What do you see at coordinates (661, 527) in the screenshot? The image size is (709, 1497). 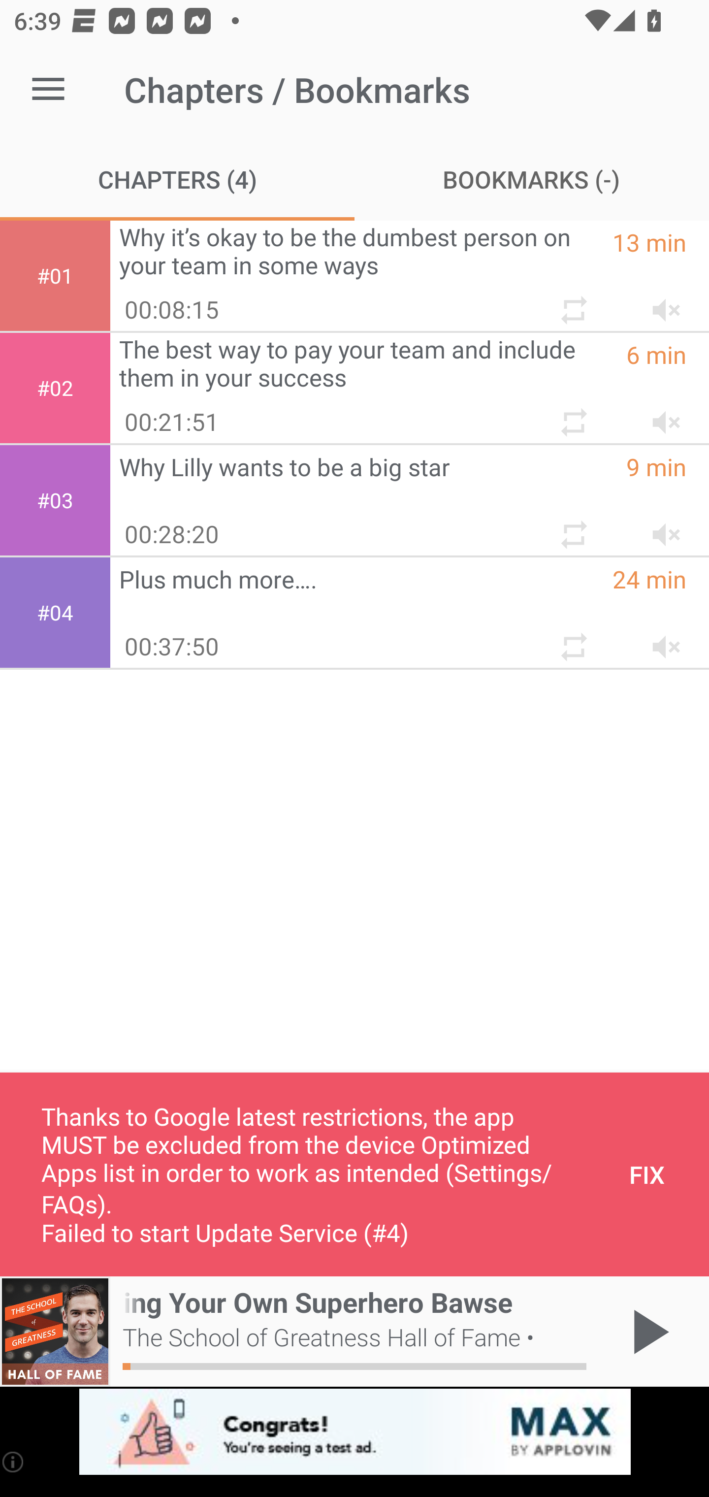 I see `Mute chapter` at bounding box center [661, 527].